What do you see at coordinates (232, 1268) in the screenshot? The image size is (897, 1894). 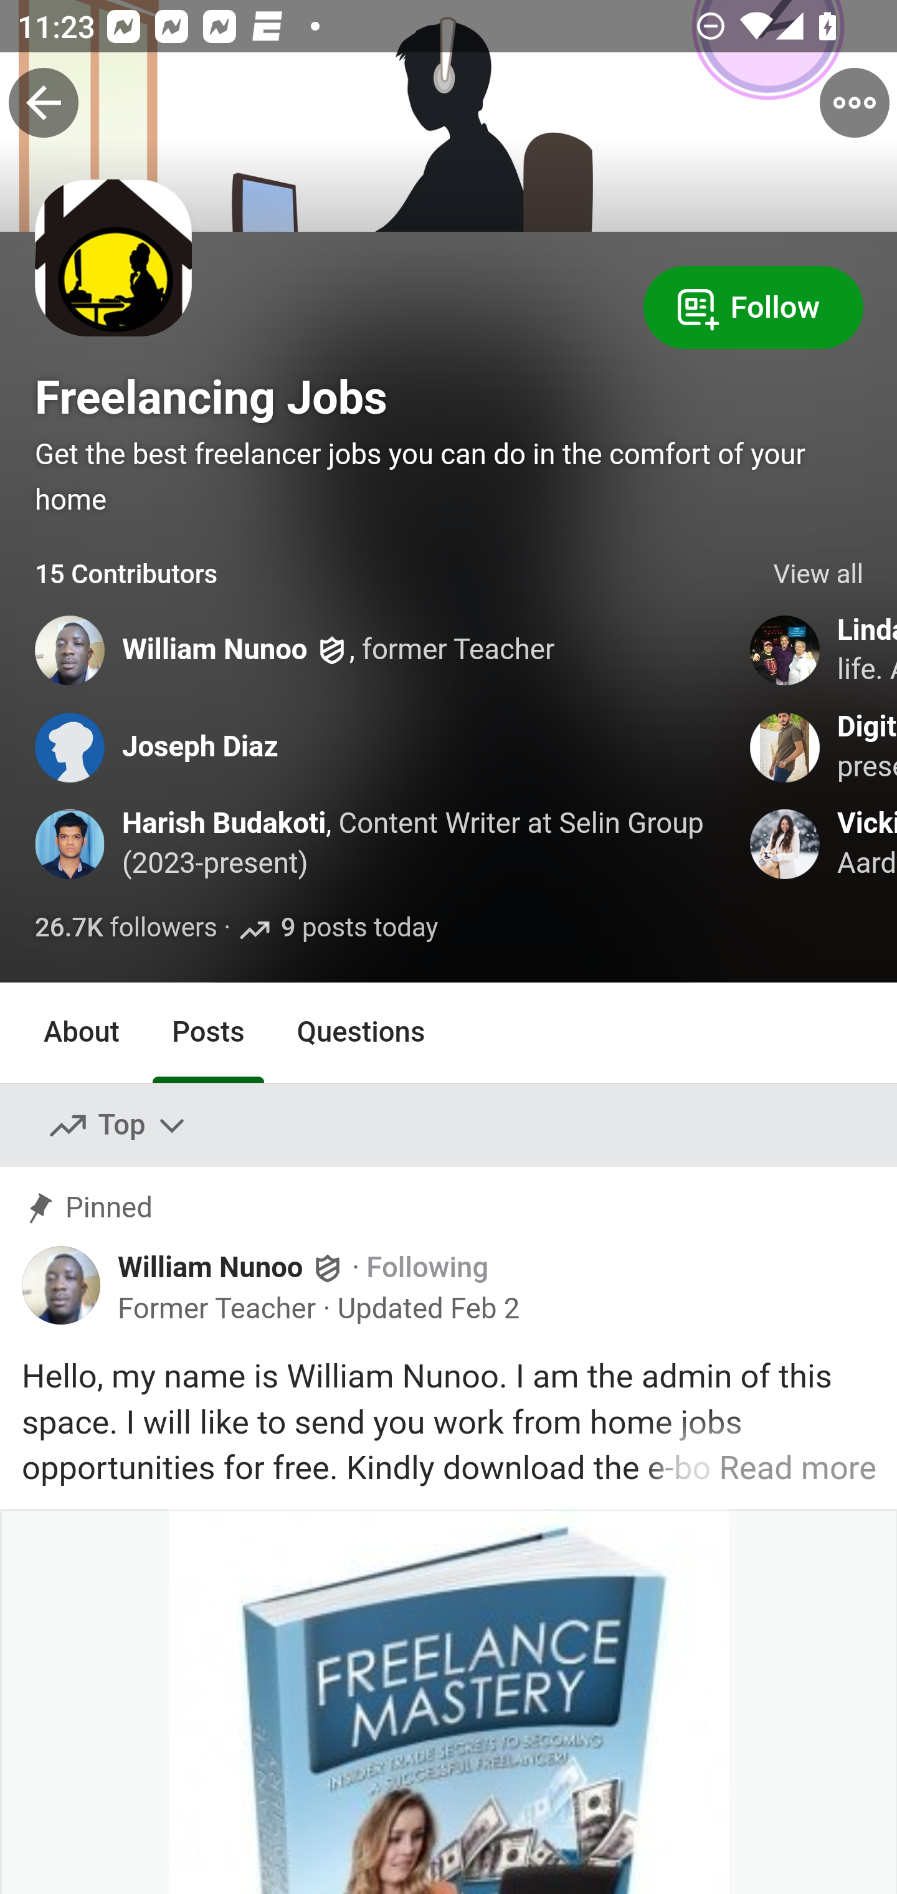 I see `William Nunoo William Nunoo  ` at bounding box center [232, 1268].